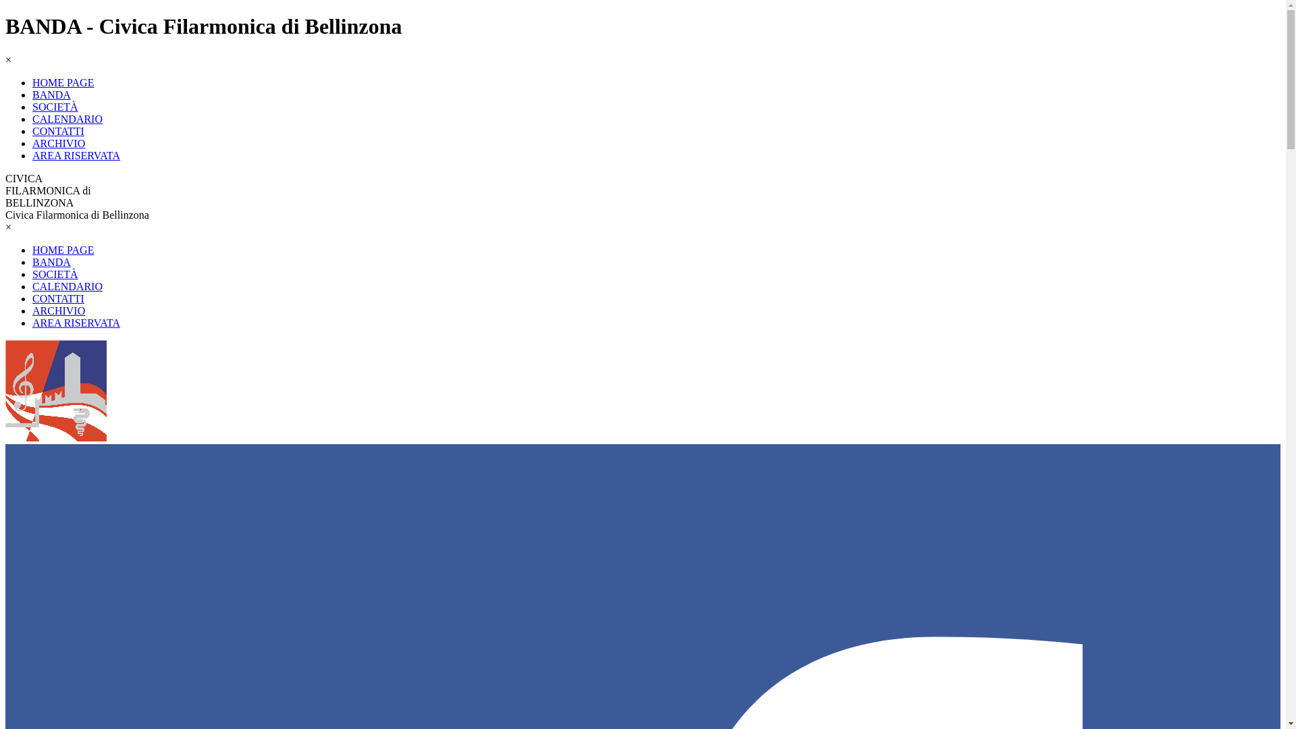  What do you see at coordinates (51, 94) in the screenshot?
I see `BANDA` at bounding box center [51, 94].